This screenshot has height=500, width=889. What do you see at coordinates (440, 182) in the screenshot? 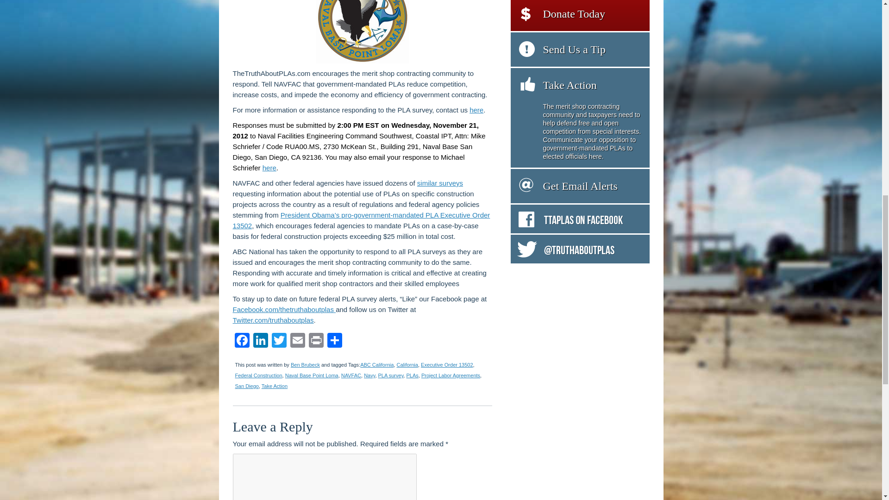
I see `similar surveys` at bounding box center [440, 182].